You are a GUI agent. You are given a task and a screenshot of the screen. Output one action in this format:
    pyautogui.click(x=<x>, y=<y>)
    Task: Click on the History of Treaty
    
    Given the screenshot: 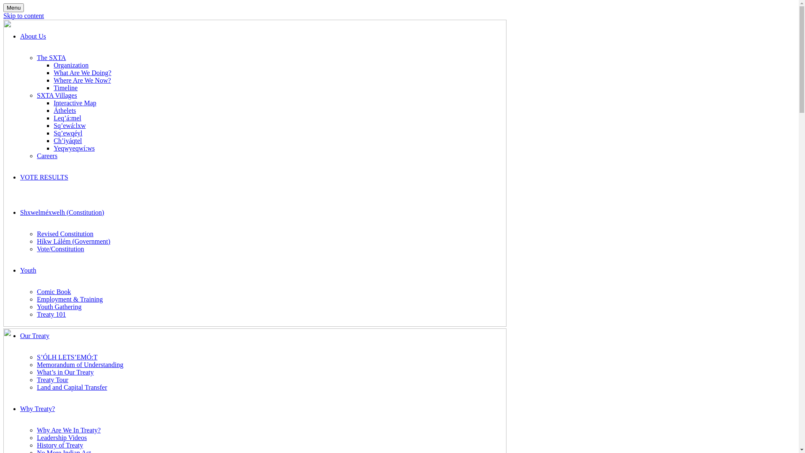 What is the action you would take?
    pyautogui.click(x=60, y=445)
    